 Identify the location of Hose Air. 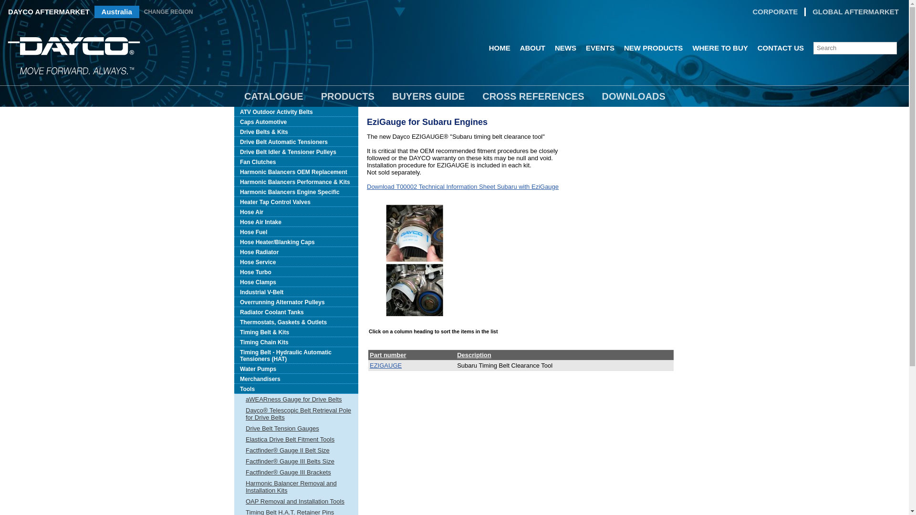
(296, 212).